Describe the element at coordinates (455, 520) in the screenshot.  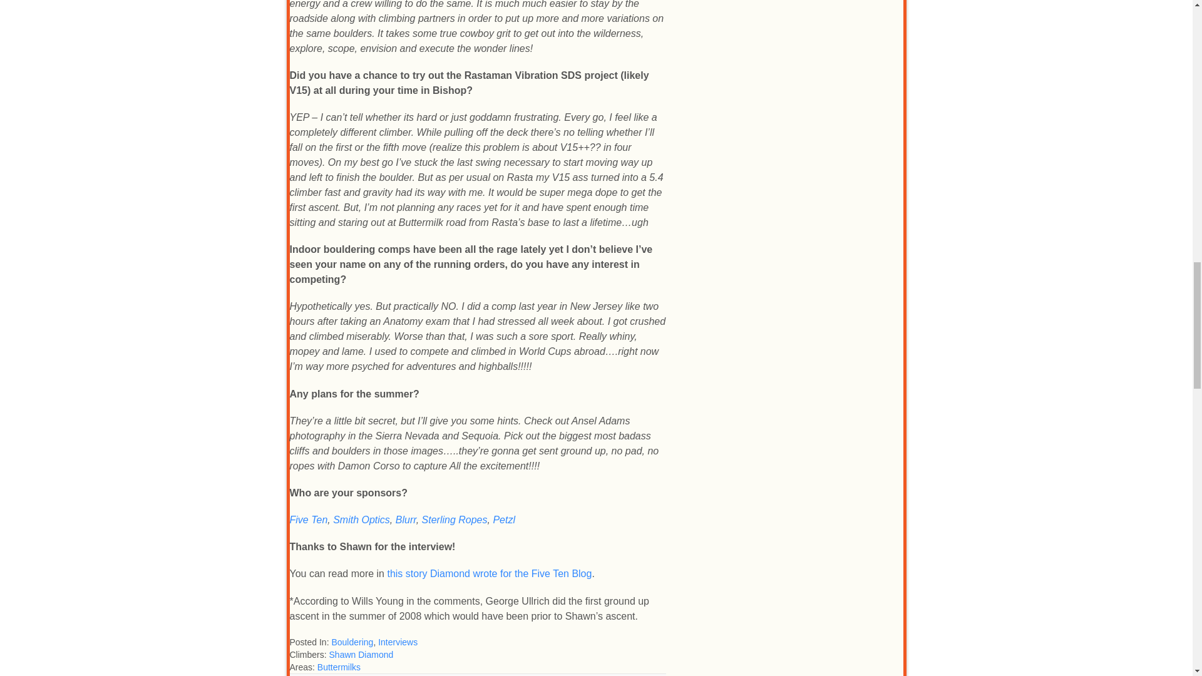
I see `Sterling Ropes` at that location.